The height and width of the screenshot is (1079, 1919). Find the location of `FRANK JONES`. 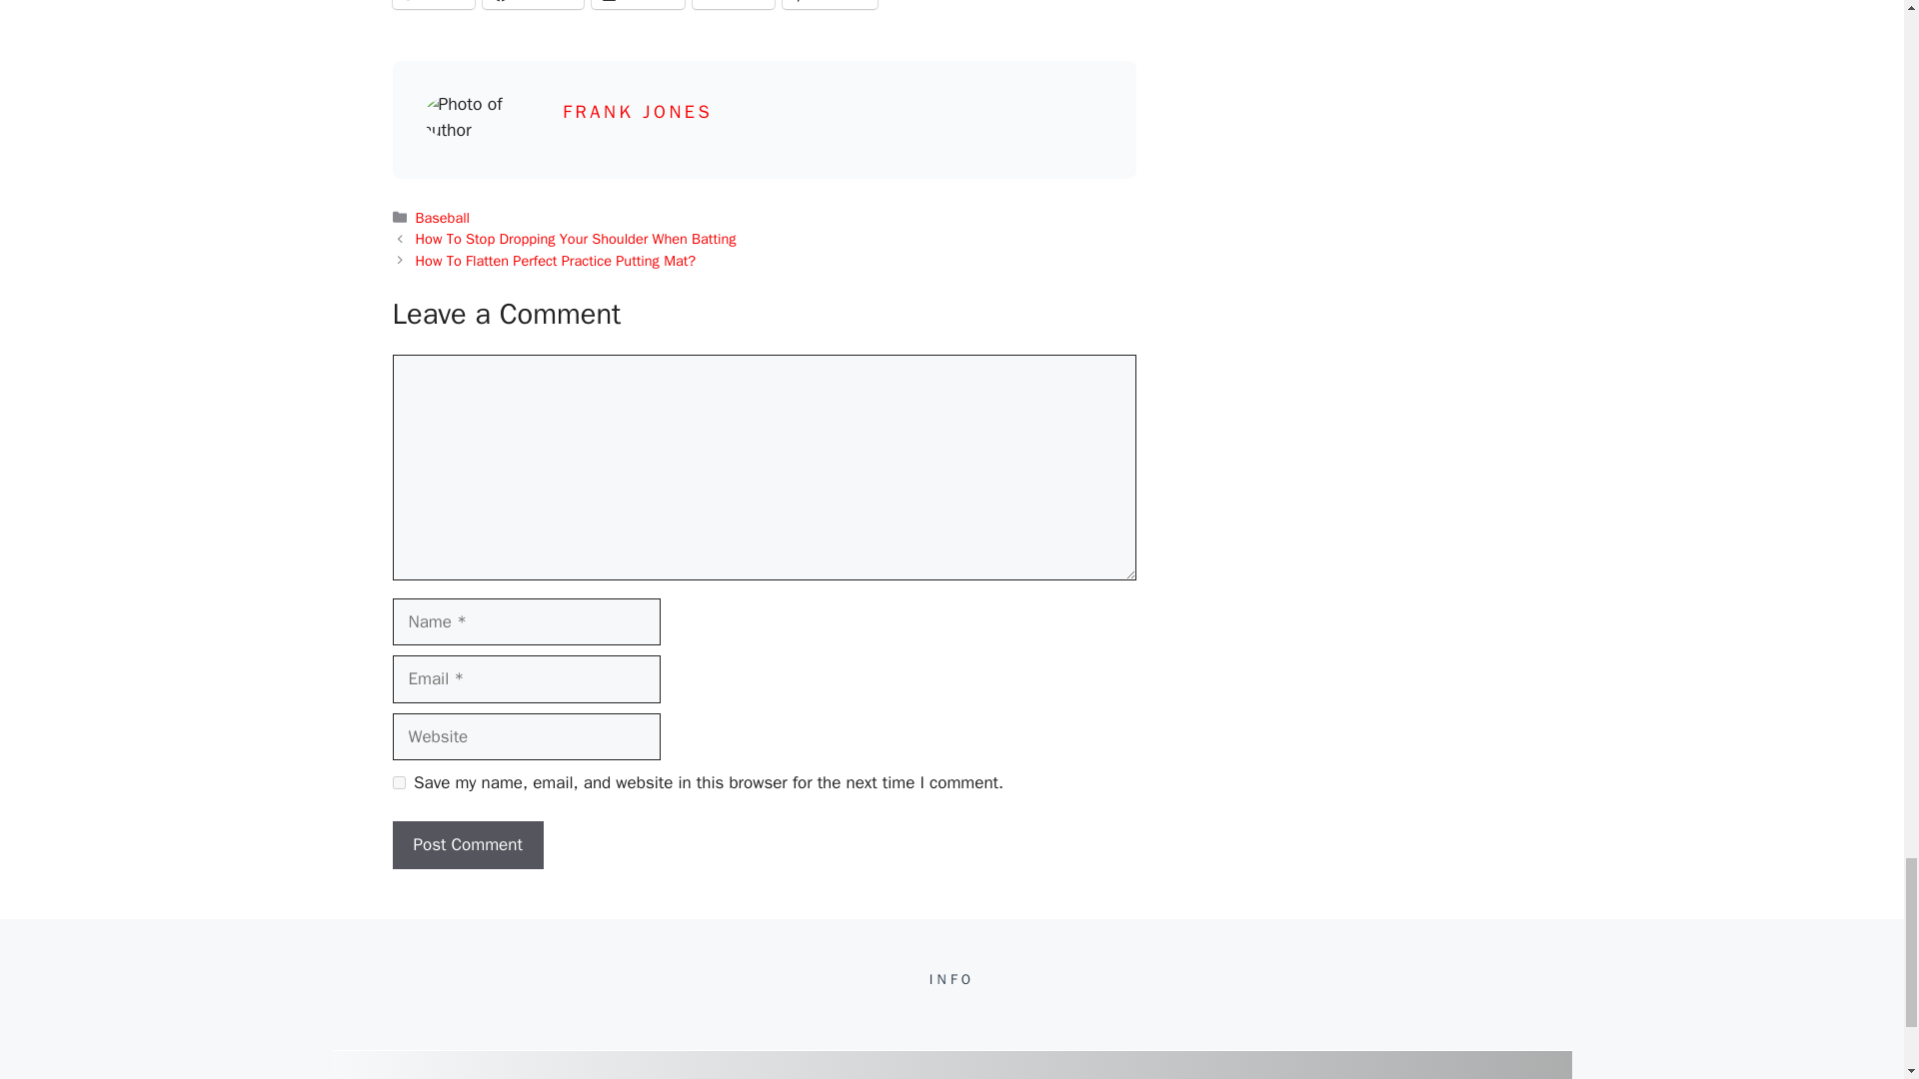

FRANK JONES is located at coordinates (637, 112).